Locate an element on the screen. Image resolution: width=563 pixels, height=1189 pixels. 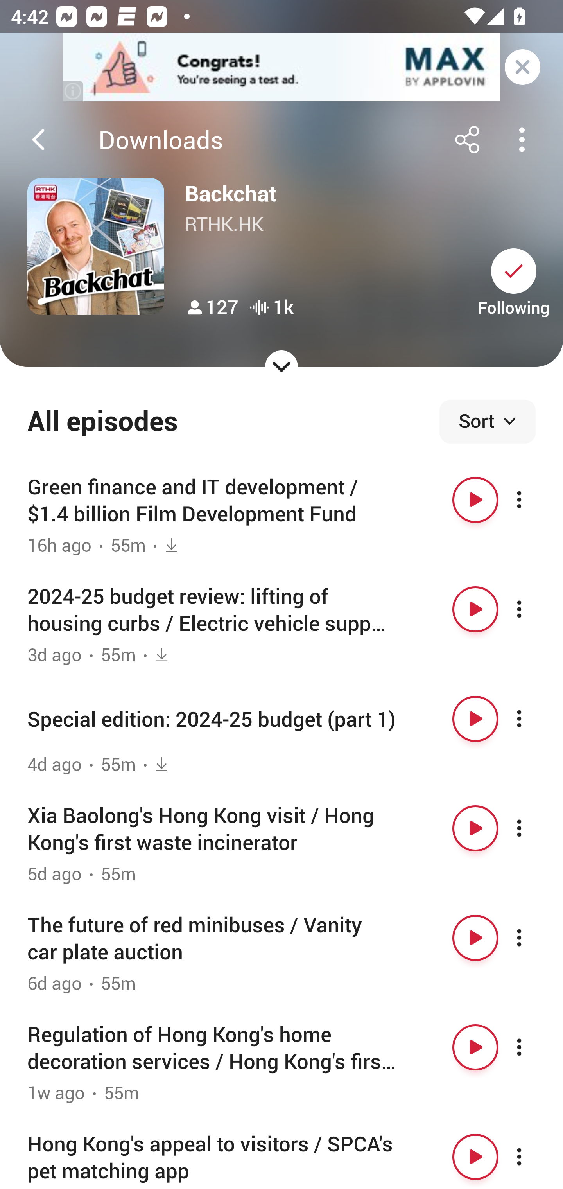
More options is located at coordinates (533, 719).